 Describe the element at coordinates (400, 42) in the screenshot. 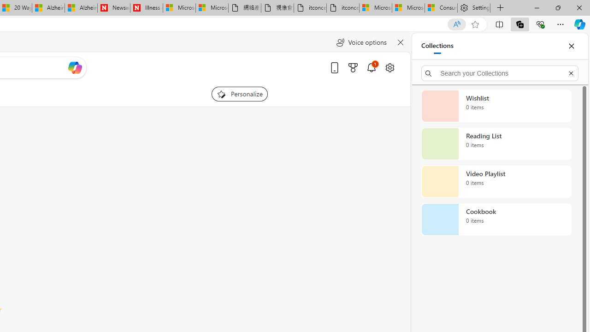

I see `Close read aloud` at that location.